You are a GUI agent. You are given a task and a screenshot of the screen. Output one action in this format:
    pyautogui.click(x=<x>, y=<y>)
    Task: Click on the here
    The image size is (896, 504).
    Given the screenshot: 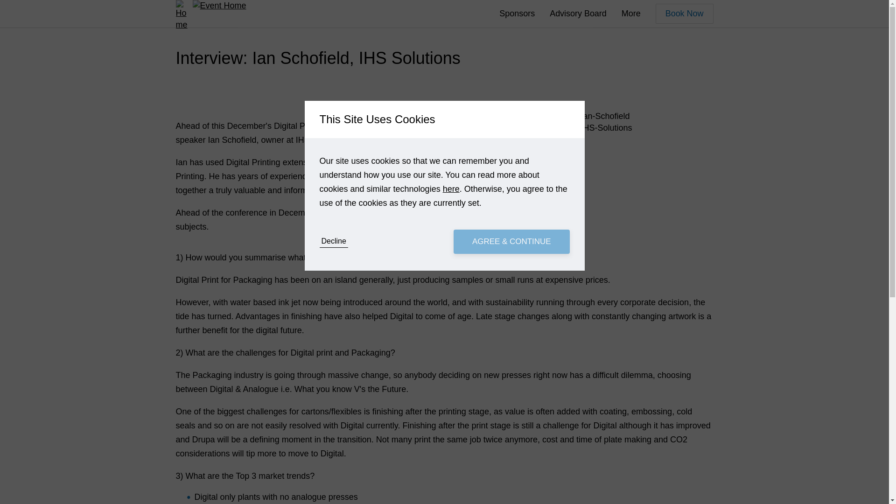 What is the action you would take?
    pyautogui.click(x=451, y=189)
    